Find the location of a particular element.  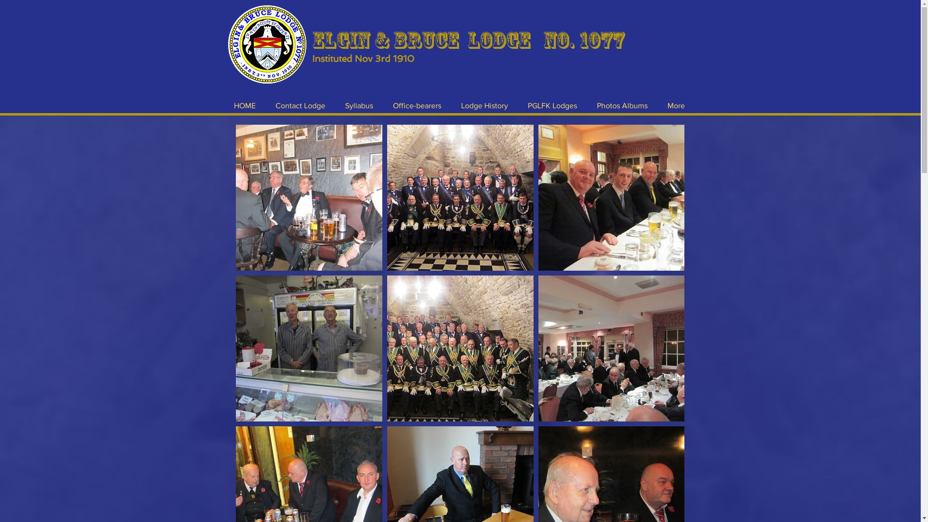

Contact Lodge is located at coordinates (301, 106).